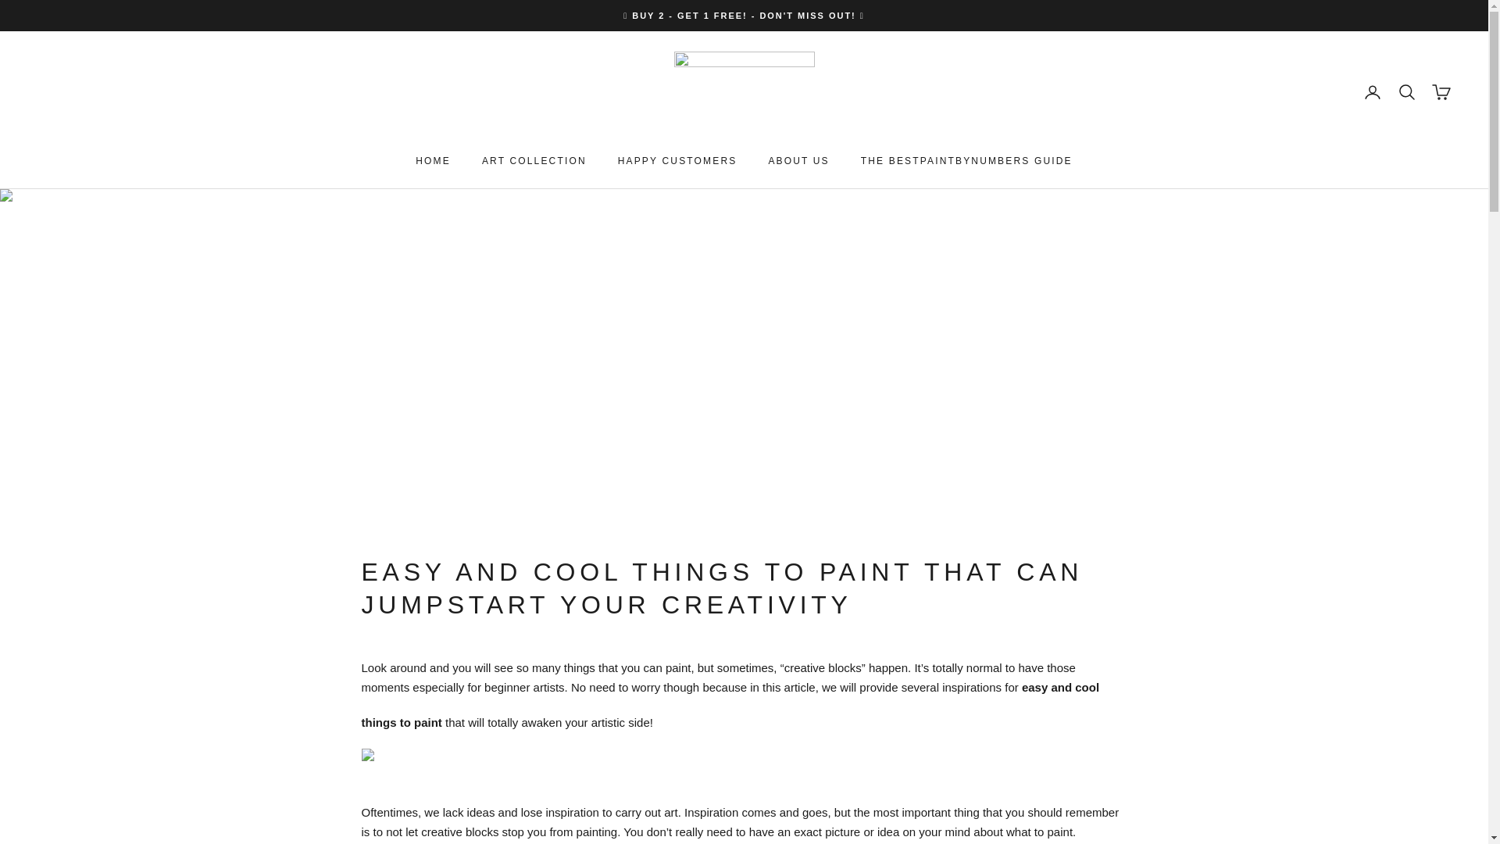  What do you see at coordinates (1372, 91) in the screenshot?
I see `Open account page` at bounding box center [1372, 91].